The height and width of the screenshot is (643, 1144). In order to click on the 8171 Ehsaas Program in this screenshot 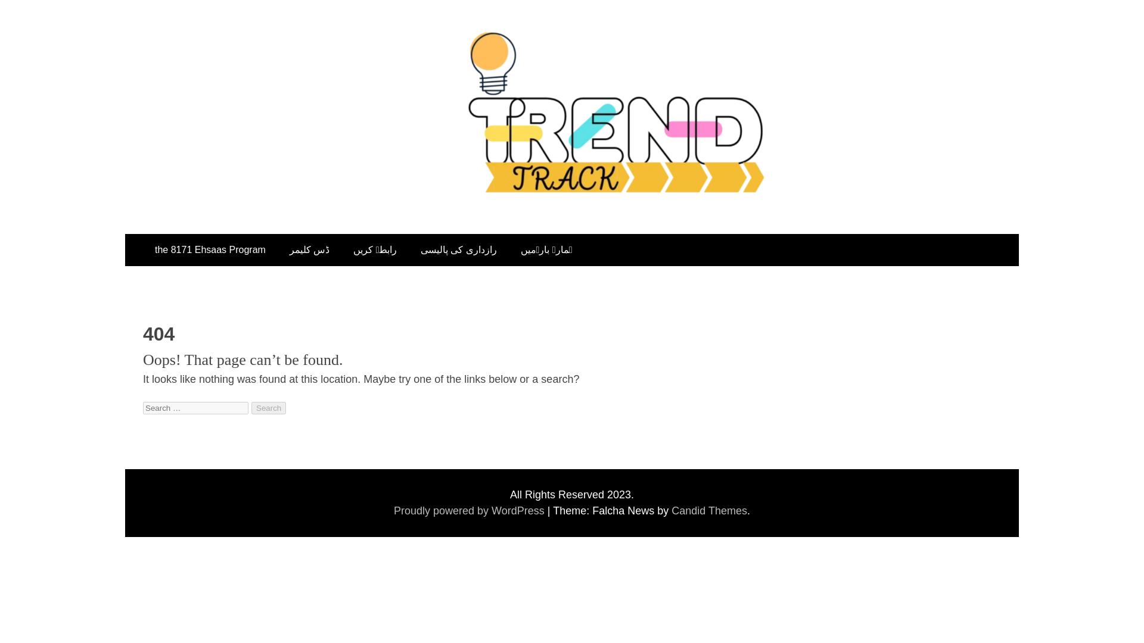, I will do `click(210, 250)`.